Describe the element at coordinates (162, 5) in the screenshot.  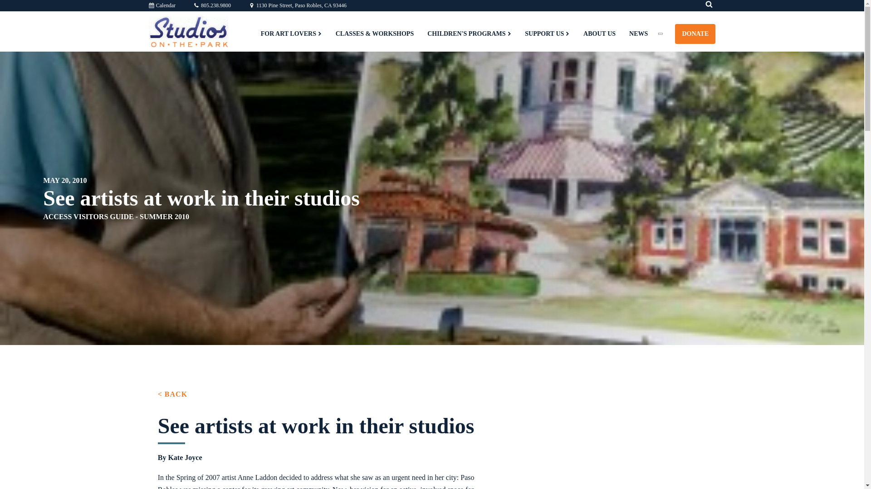
I see `Calendar` at that location.